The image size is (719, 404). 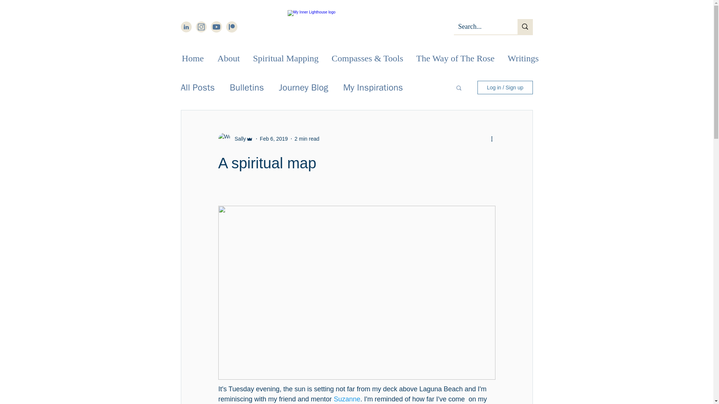 What do you see at coordinates (456, 58) in the screenshot?
I see `The Way of The Rose` at bounding box center [456, 58].